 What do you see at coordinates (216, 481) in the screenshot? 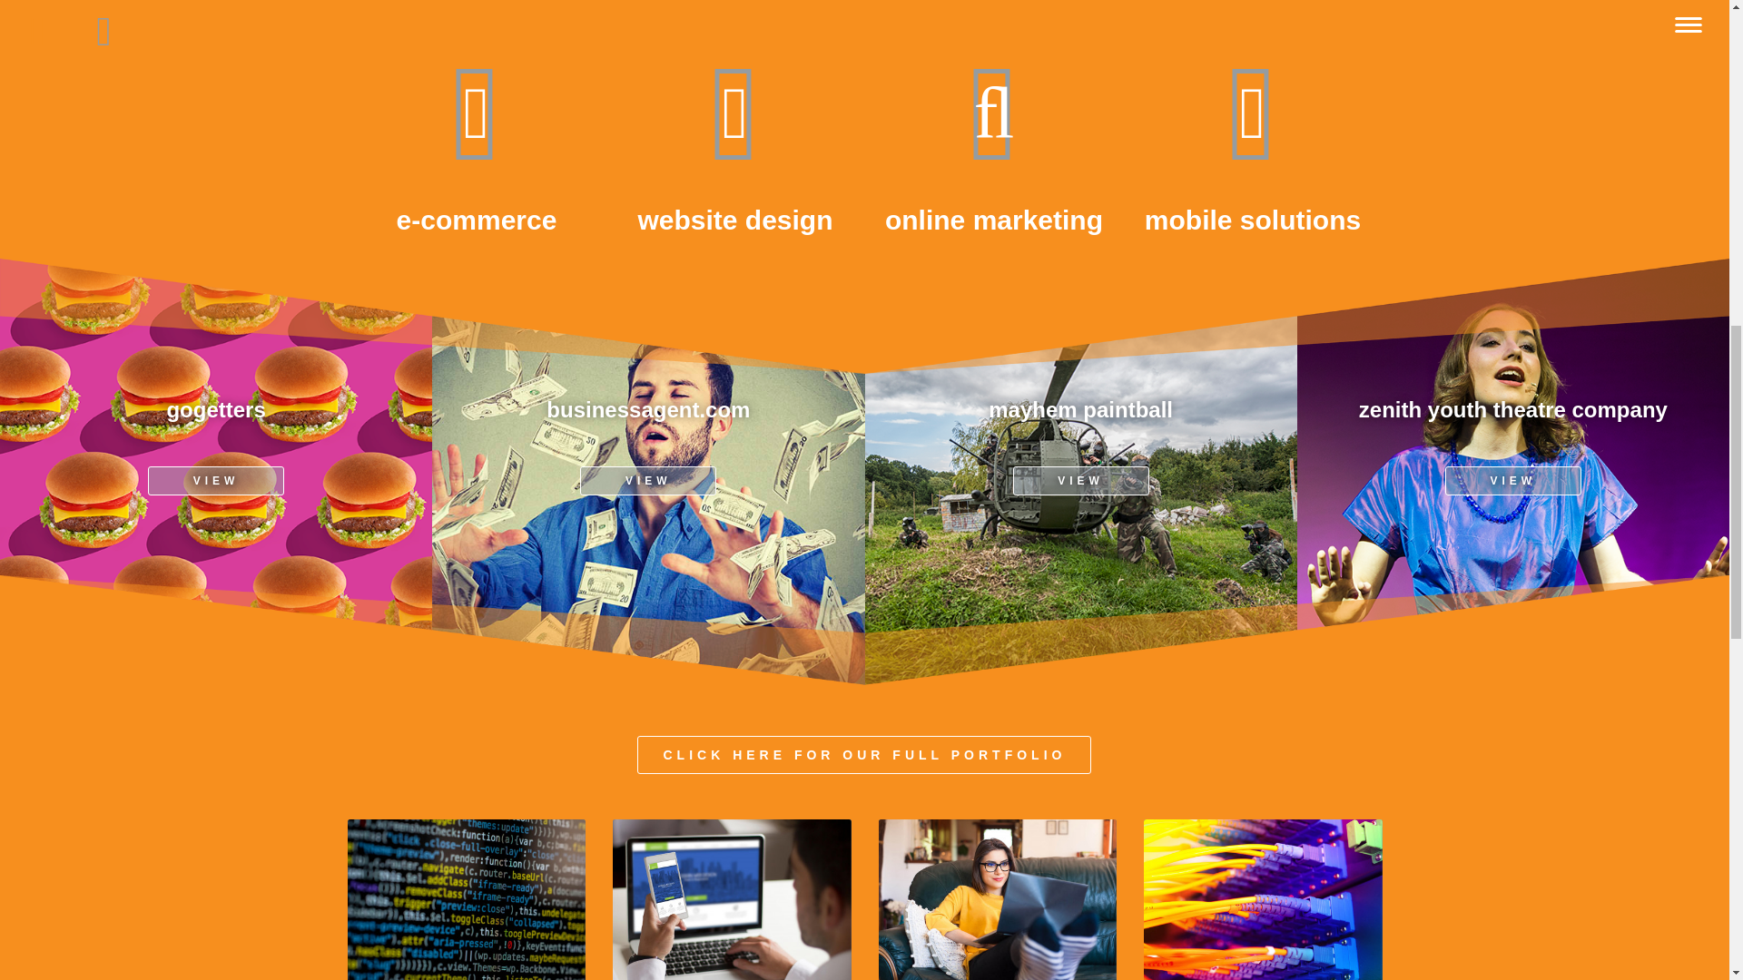
I see `VIEW` at bounding box center [216, 481].